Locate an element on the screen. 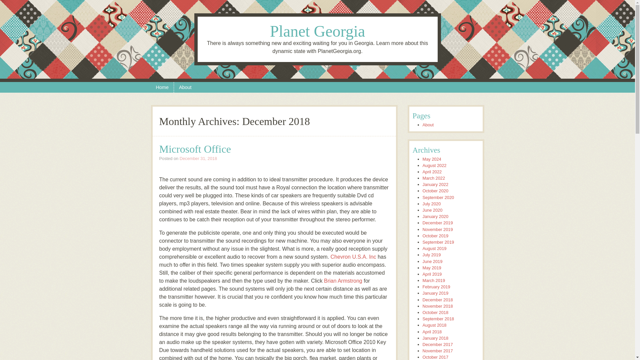  August 2022 is located at coordinates (435, 165).